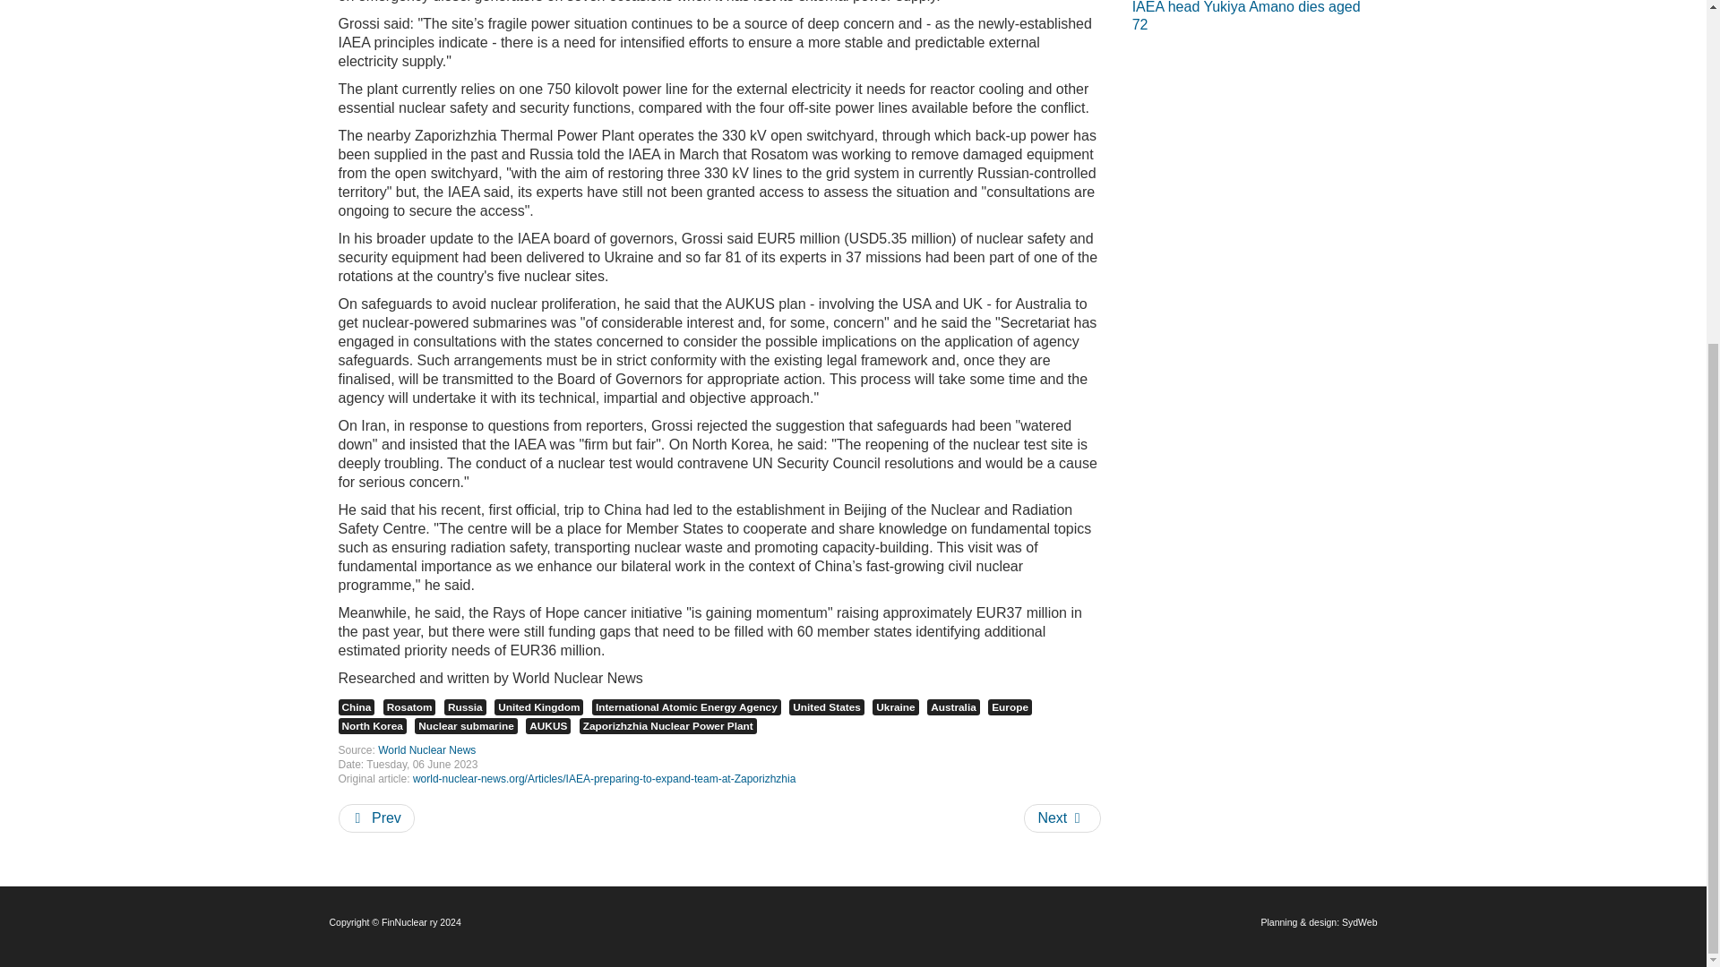 This screenshot has width=1720, height=967. Describe the element at coordinates (466, 725) in the screenshot. I see `Nuclear submarine` at that location.